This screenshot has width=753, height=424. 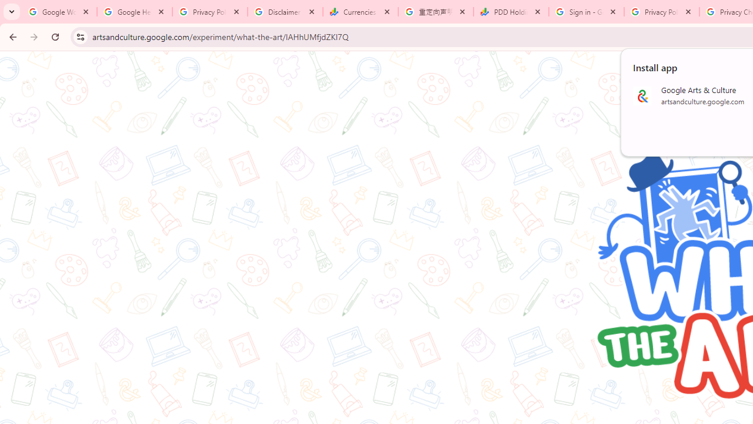 What do you see at coordinates (511, 12) in the screenshot?
I see `PDD Holdings Inc - ADR (PDD) Price & News - Google Finance` at bounding box center [511, 12].